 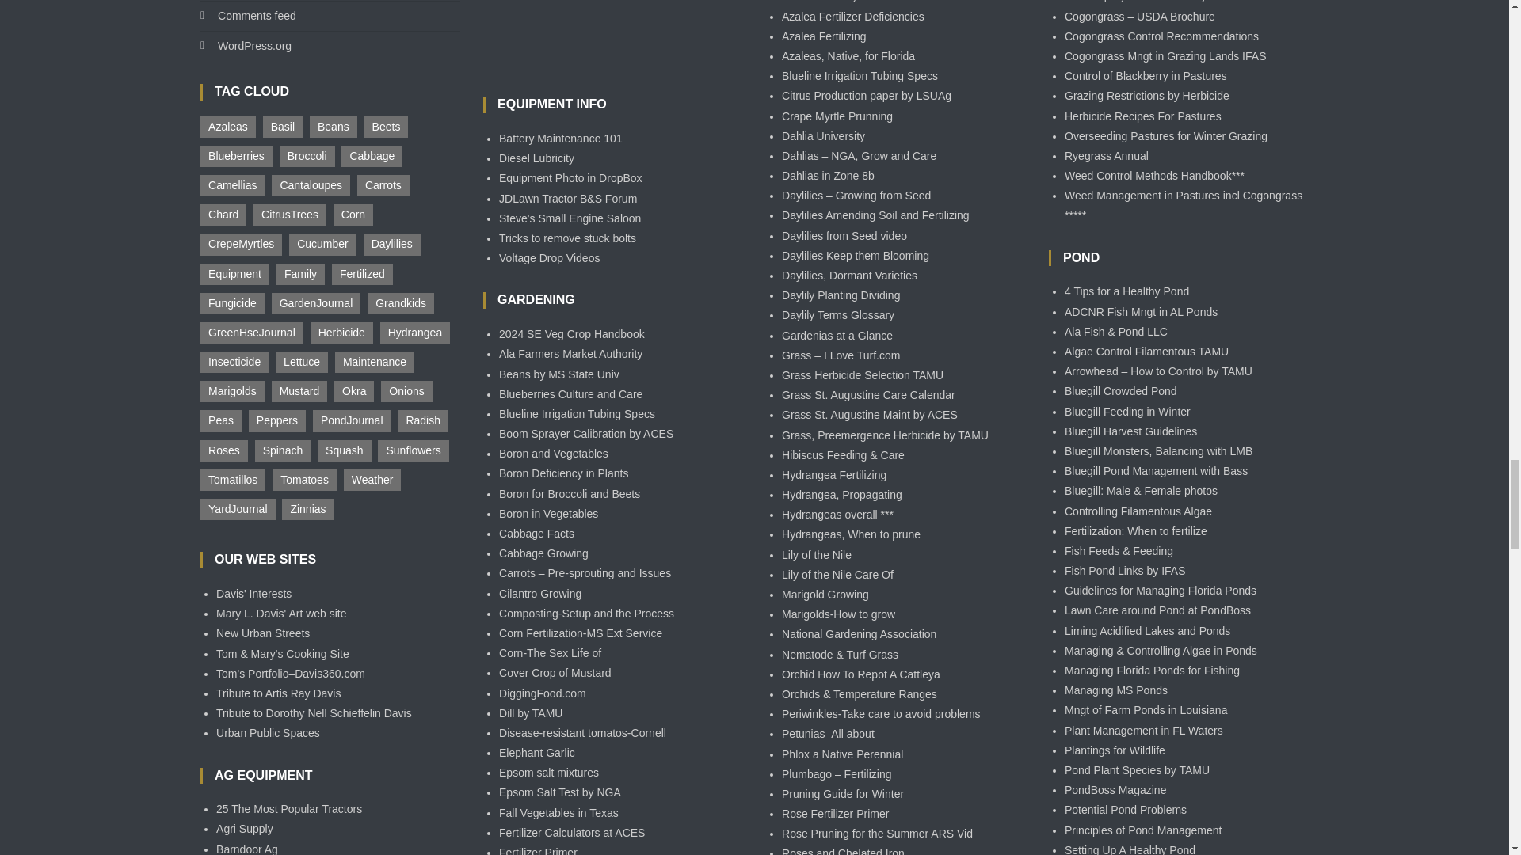 I want to click on The life and times of A. Ray Davis of Mobile Alabama, so click(x=278, y=693).